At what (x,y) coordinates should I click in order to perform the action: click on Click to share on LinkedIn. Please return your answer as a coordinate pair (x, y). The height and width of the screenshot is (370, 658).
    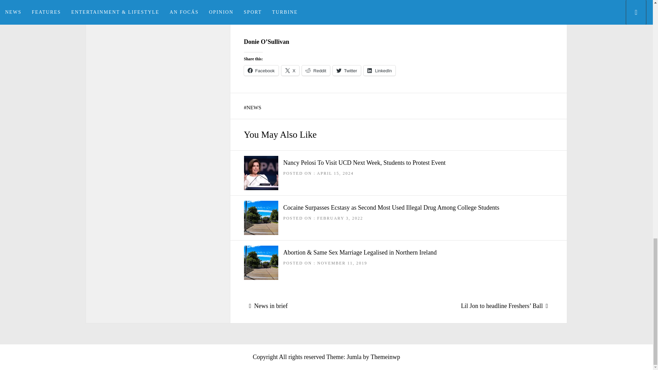
    Looking at the image, I should click on (379, 71).